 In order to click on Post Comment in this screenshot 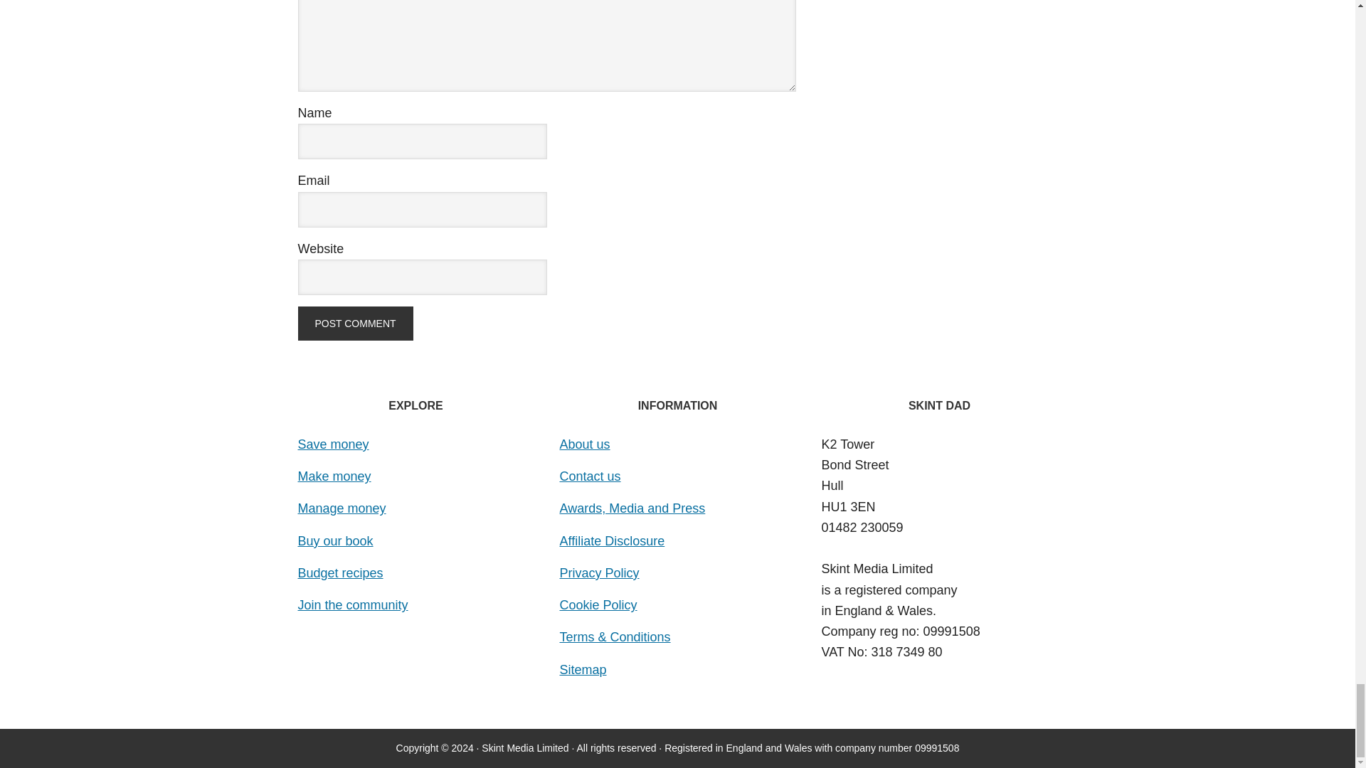, I will do `click(354, 323)`.